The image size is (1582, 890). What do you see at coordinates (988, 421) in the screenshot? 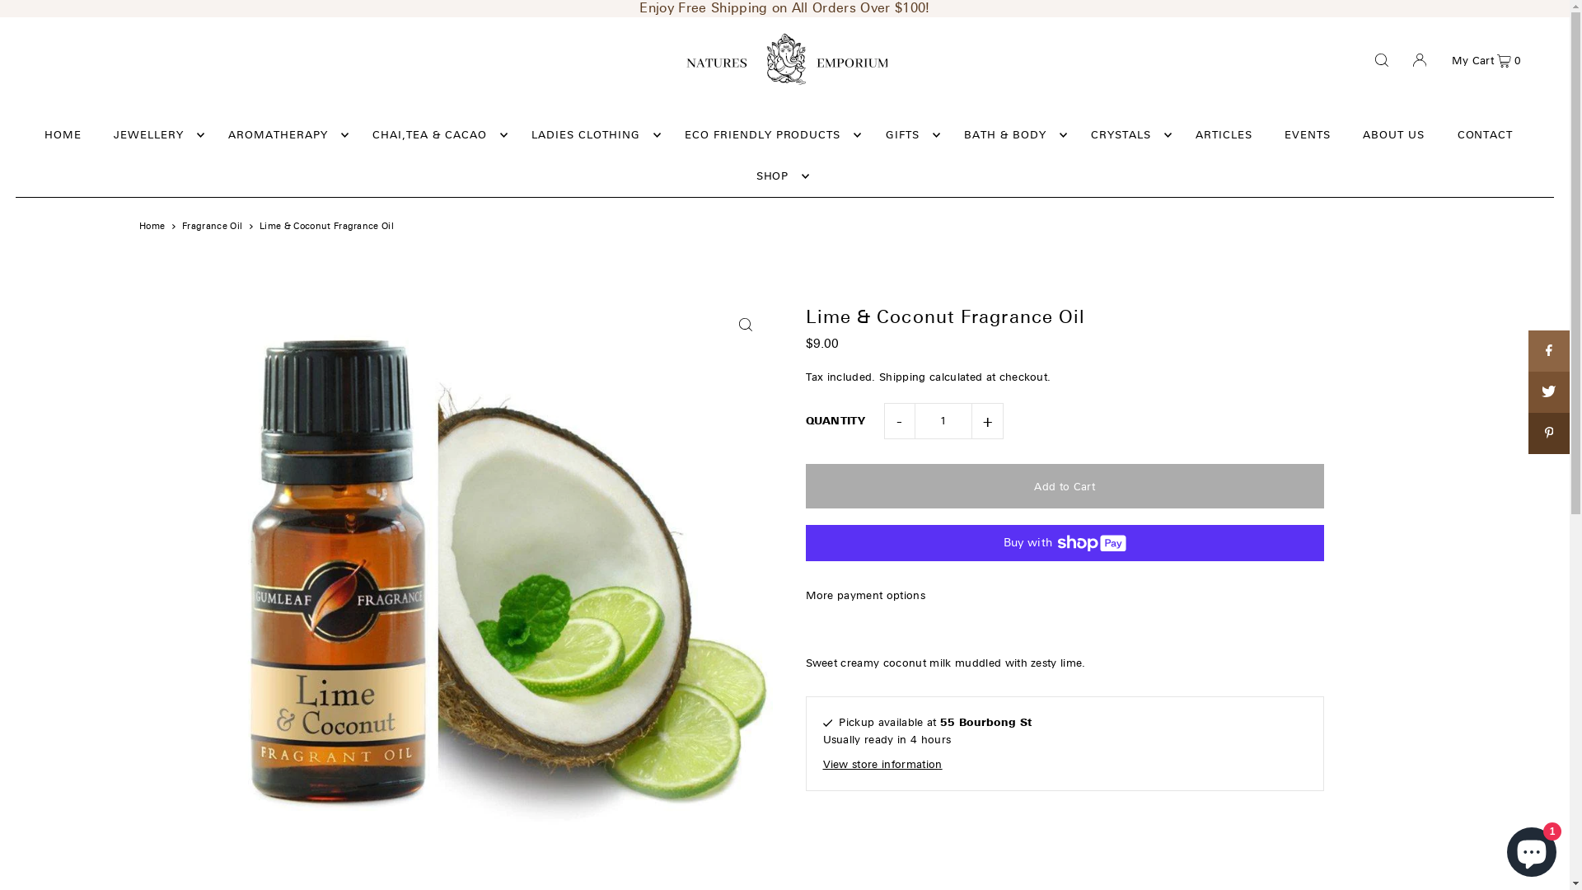
I see `+` at bounding box center [988, 421].